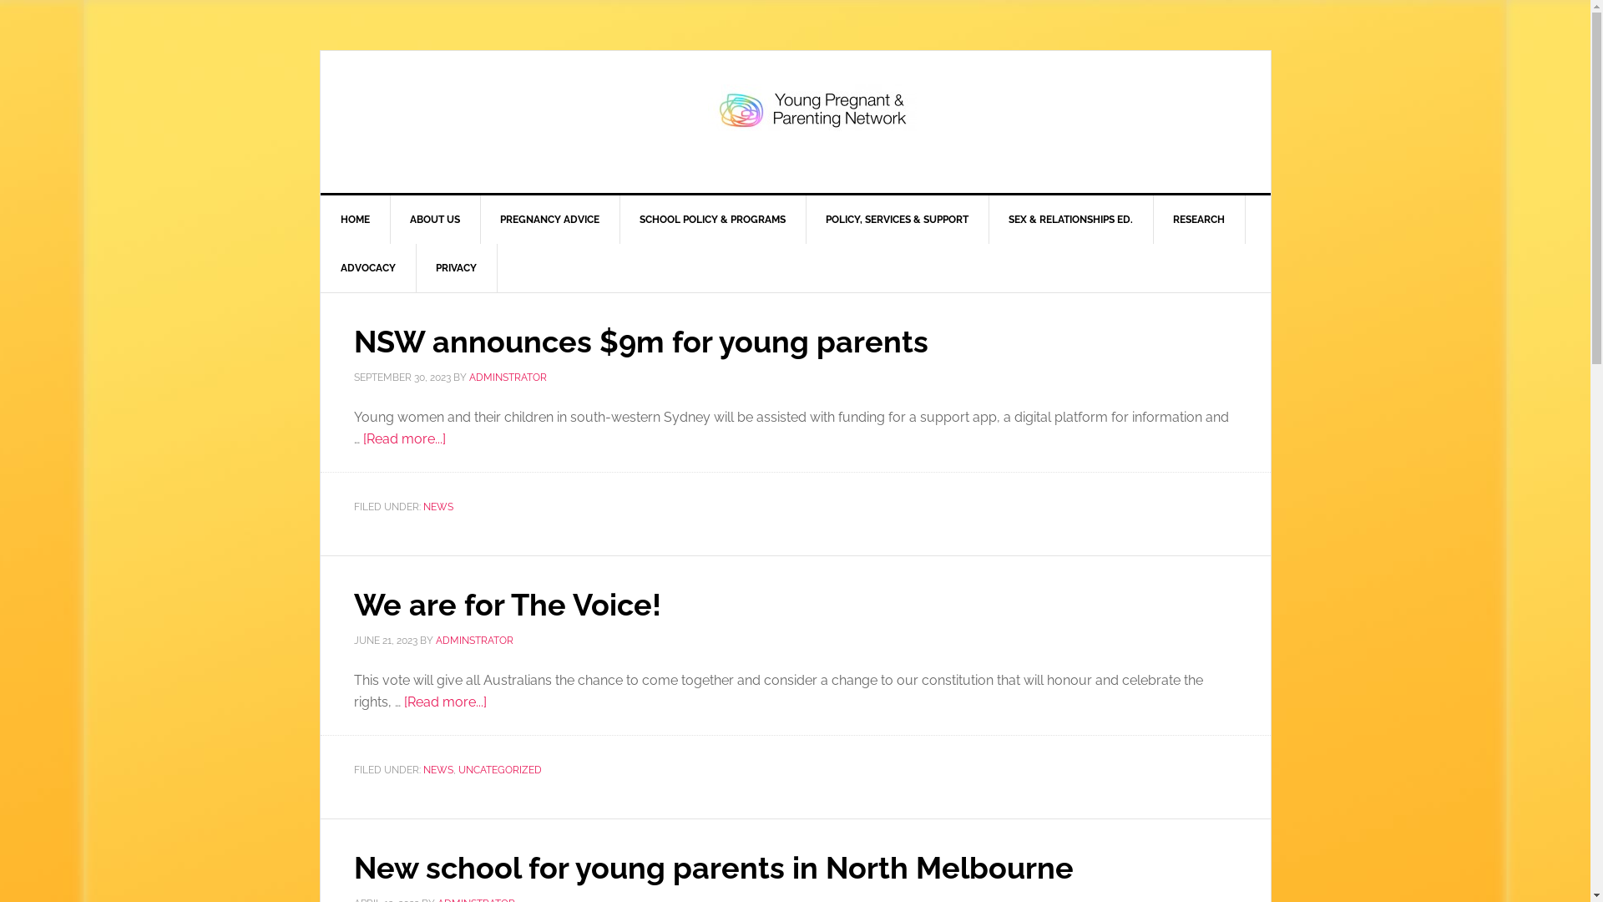 The width and height of the screenshot is (1603, 902). Describe the element at coordinates (641, 342) in the screenshot. I see `NSW announces $9m for young parents` at that location.